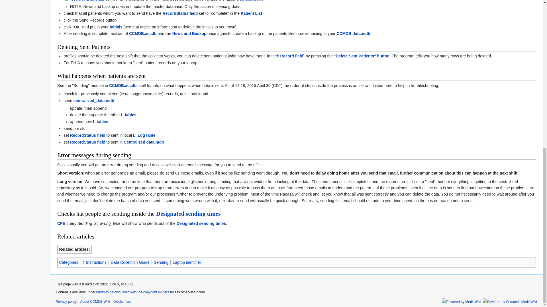 This screenshot has width=547, height=307. Describe the element at coordinates (251, 13) in the screenshot. I see `Patient List` at that location.